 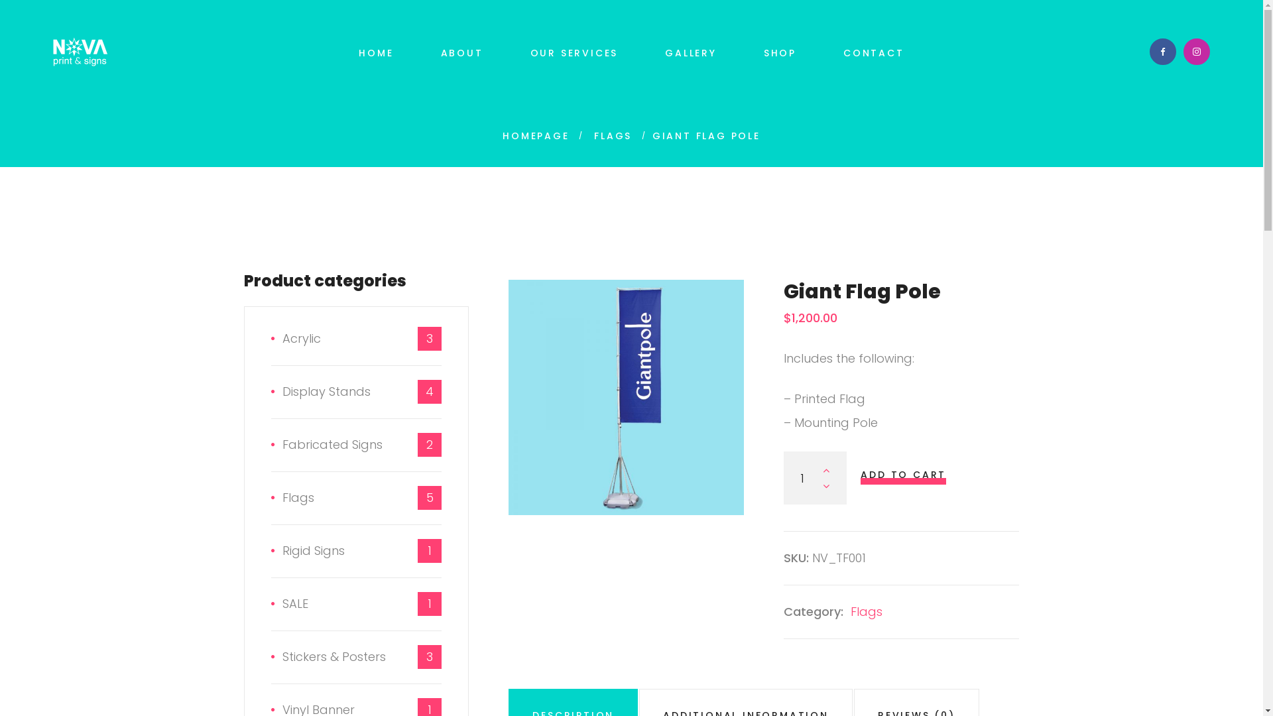 What do you see at coordinates (626, 398) in the screenshot?
I see `Product_giantpole_01` at bounding box center [626, 398].